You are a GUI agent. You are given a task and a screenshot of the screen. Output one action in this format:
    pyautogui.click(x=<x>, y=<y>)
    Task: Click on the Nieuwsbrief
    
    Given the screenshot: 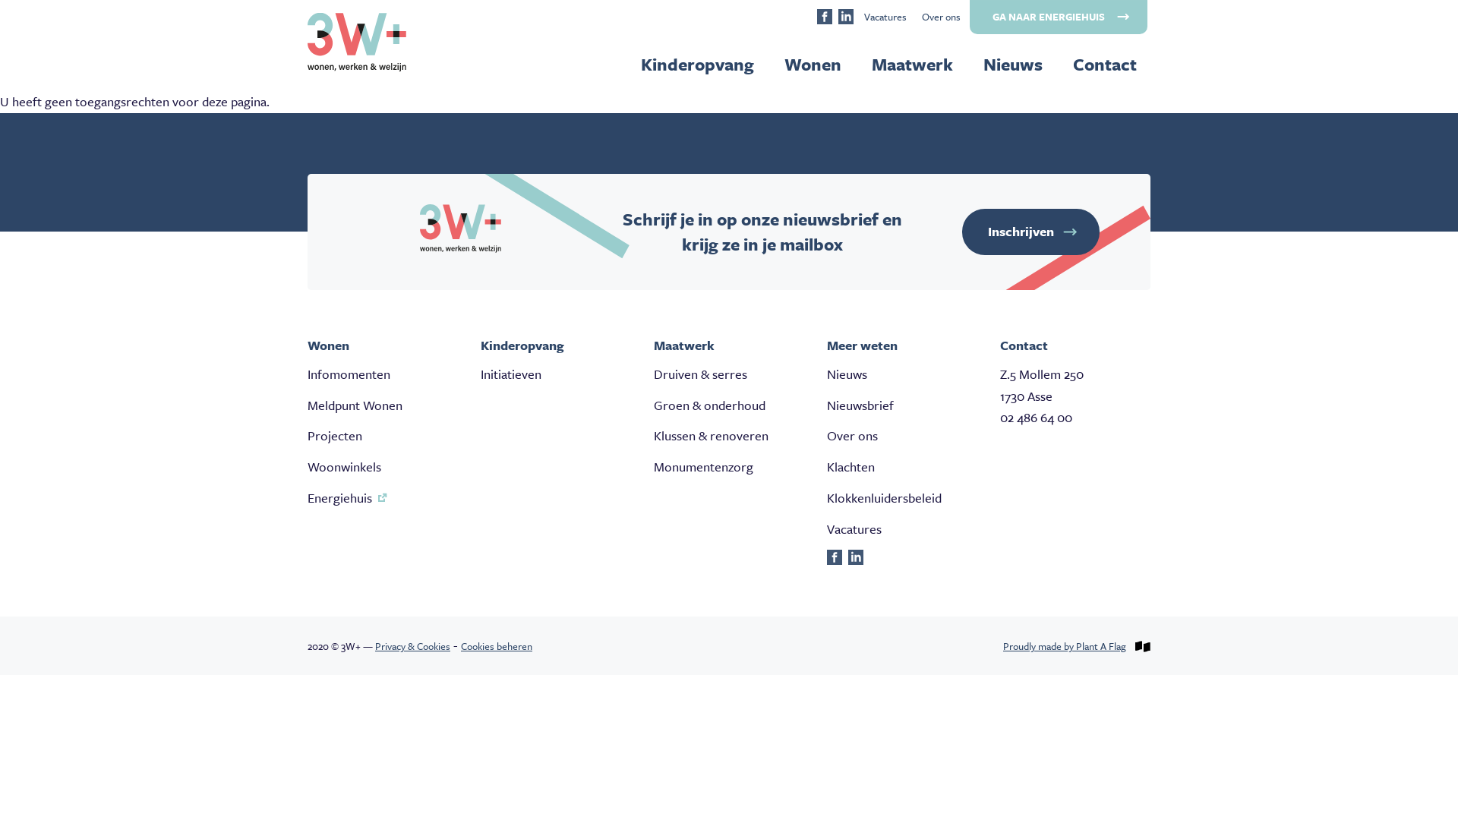 What is the action you would take?
    pyautogui.click(x=860, y=405)
    